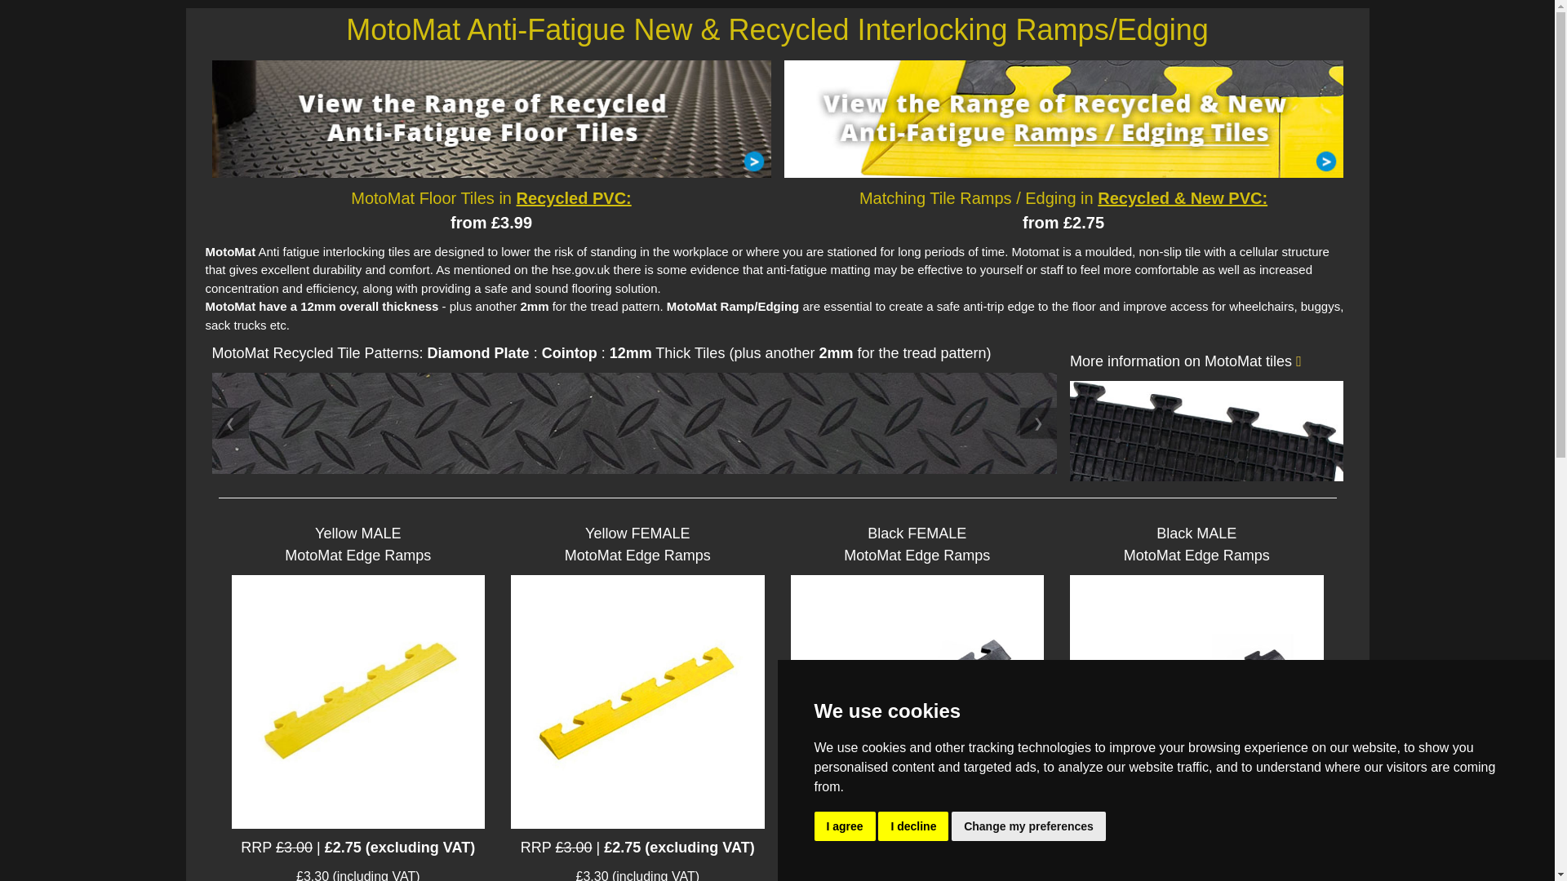  Describe the element at coordinates (1028, 826) in the screenshot. I see `Change my preferences` at that location.